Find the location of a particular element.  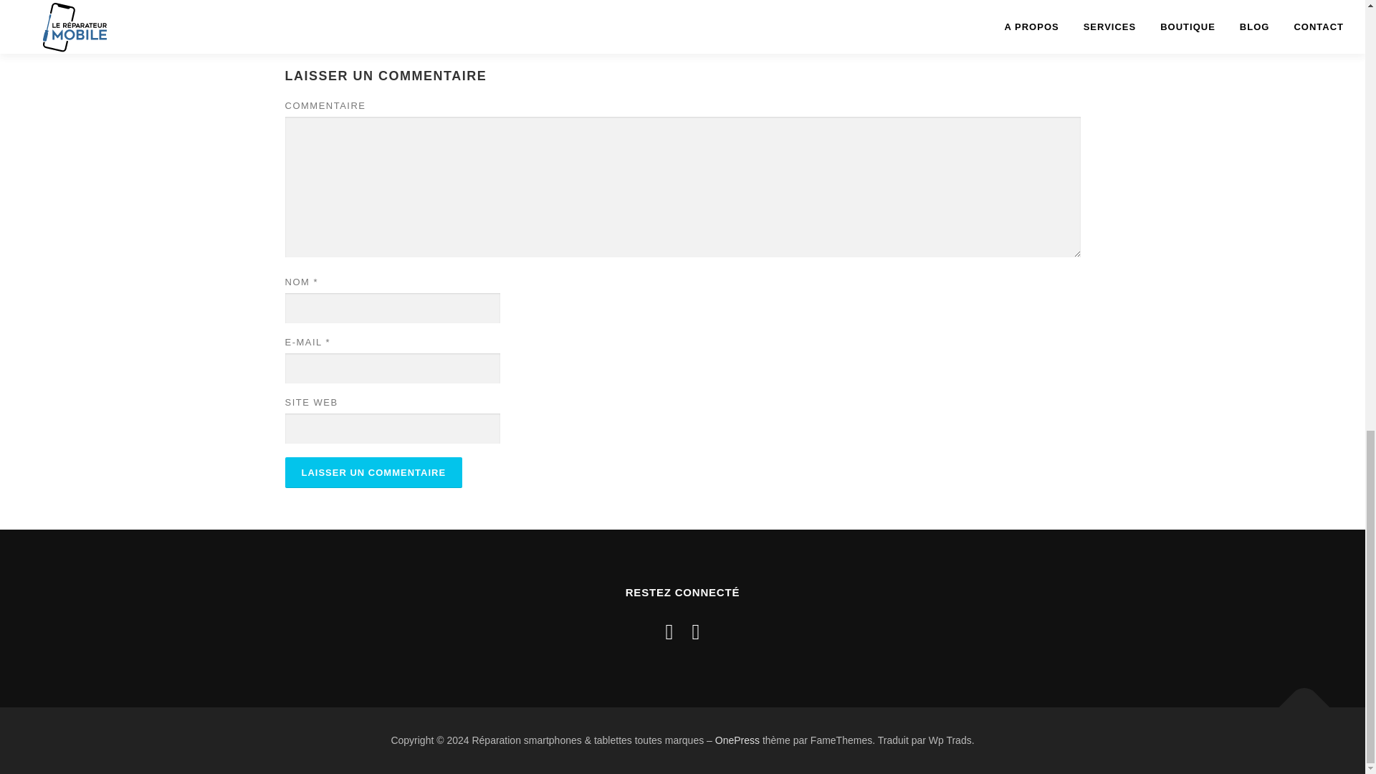

Laisser un commentaire is located at coordinates (373, 473).